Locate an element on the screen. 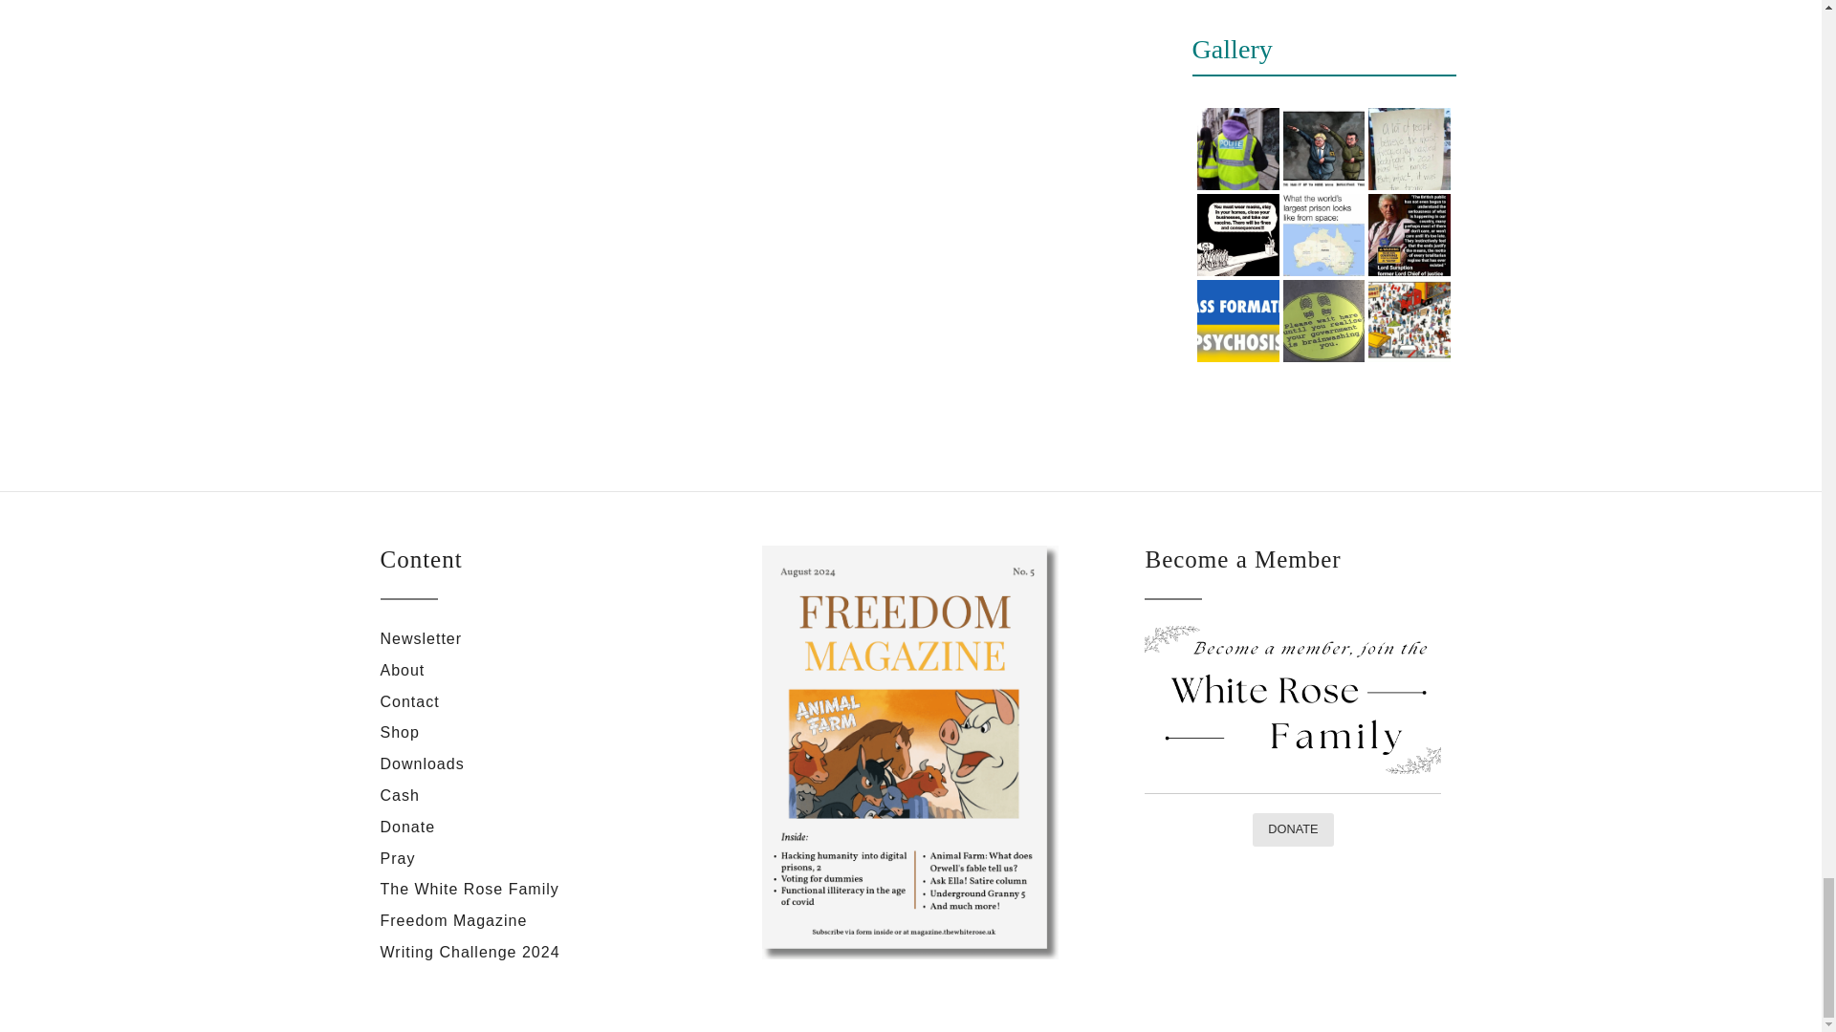 The height and width of the screenshot is (1032, 1836). Prison Australia is located at coordinates (1323, 235).